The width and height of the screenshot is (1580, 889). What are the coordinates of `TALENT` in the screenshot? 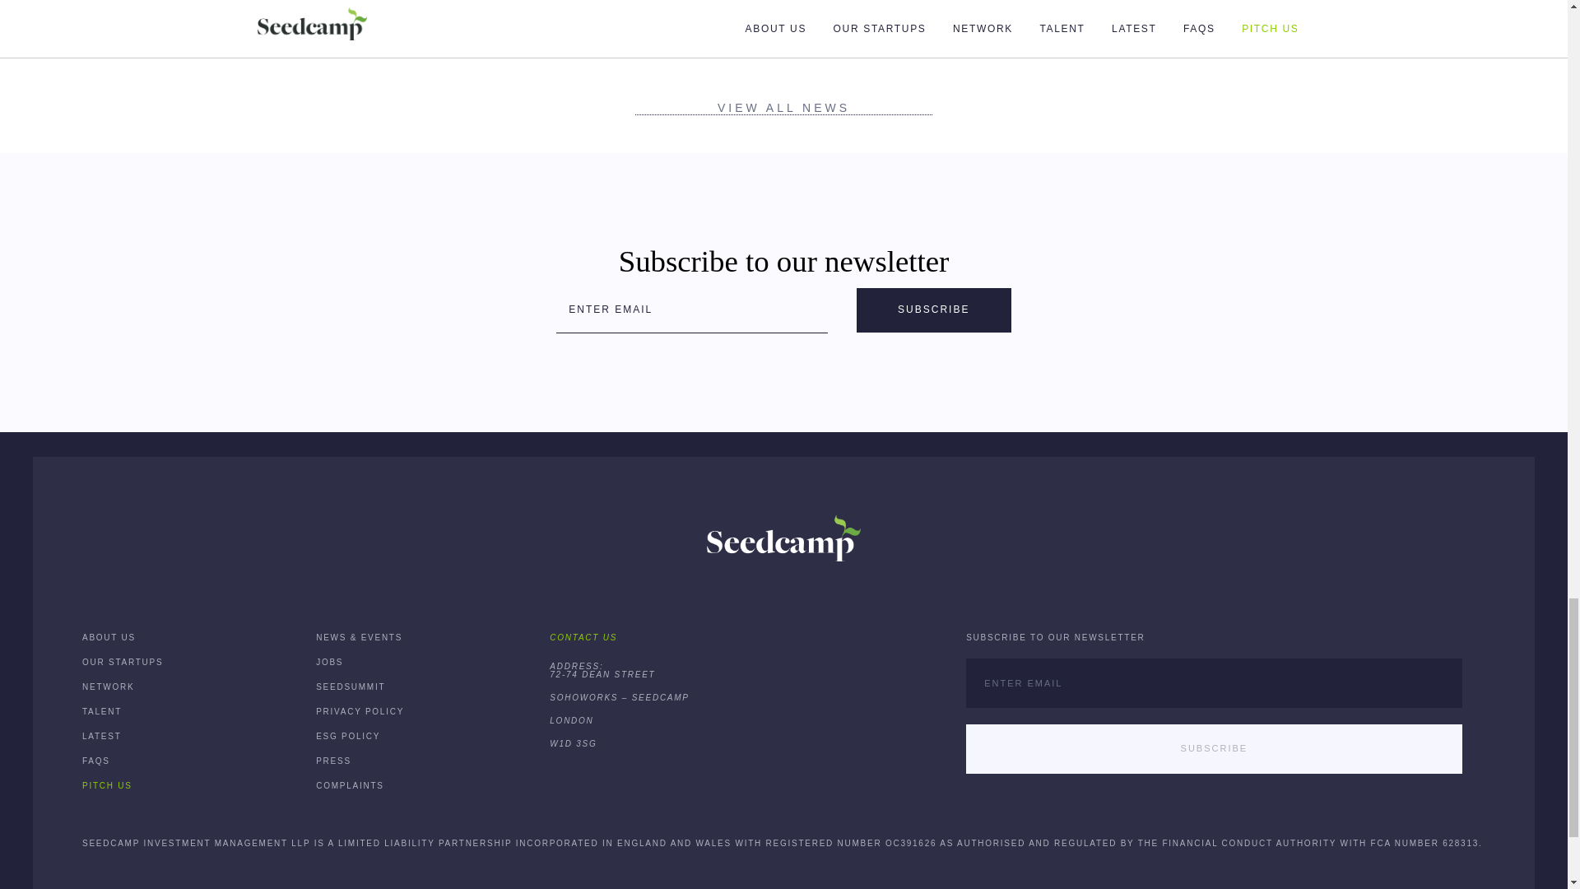 It's located at (101, 711).